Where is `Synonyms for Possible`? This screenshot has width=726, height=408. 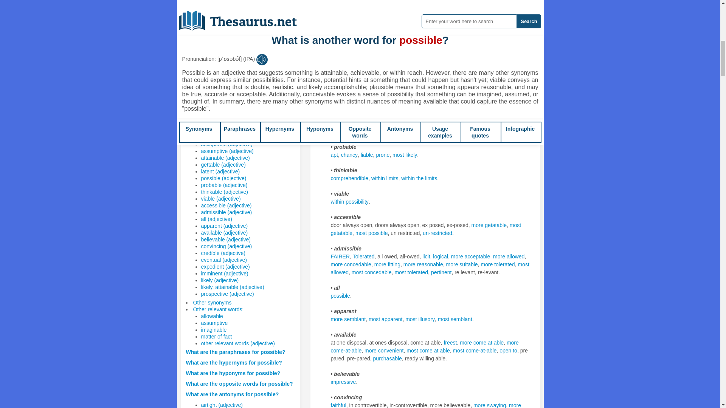
Synonyms for Possible is located at coordinates (349, 155).